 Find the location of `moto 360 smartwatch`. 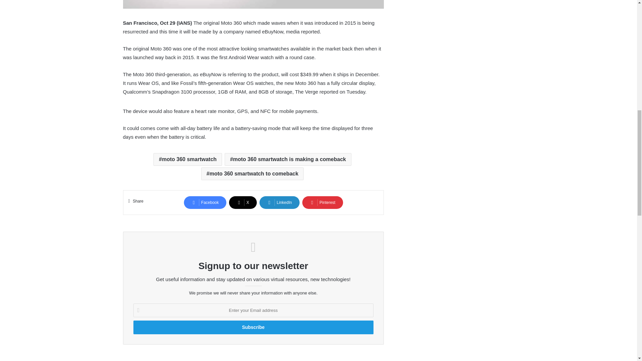

moto 360 smartwatch is located at coordinates (188, 159).